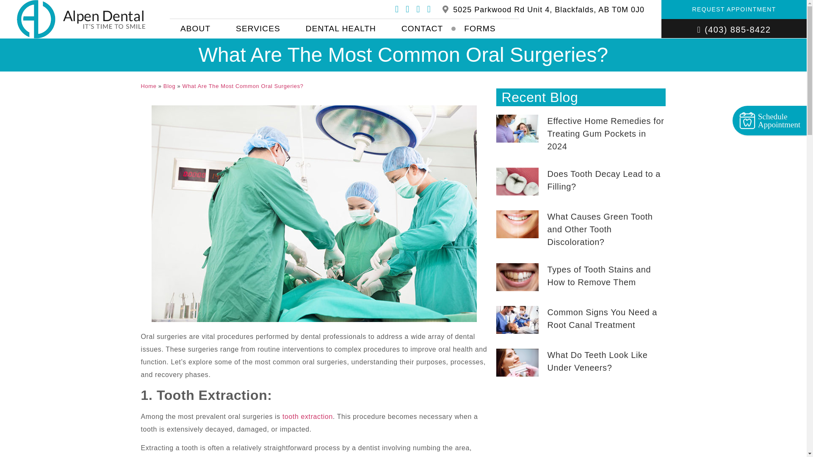  Describe the element at coordinates (197, 29) in the screenshot. I see `ABOUT` at that location.